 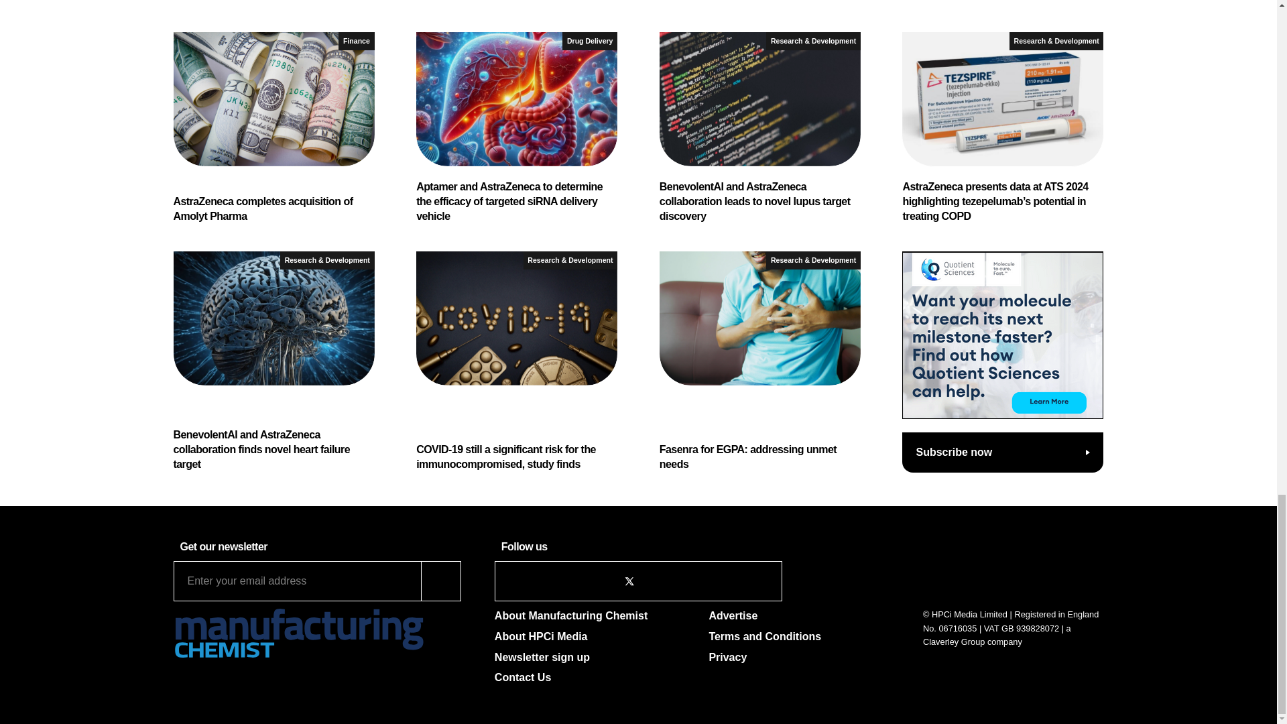 What do you see at coordinates (590, 40) in the screenshot?
I see `Drug Delivery` at bounding box center [590, 40].